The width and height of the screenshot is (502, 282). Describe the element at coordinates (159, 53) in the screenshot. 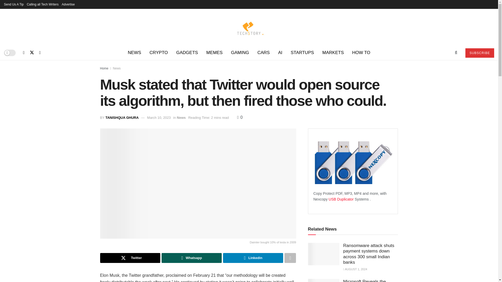

I see `CRYPTO` at that location.